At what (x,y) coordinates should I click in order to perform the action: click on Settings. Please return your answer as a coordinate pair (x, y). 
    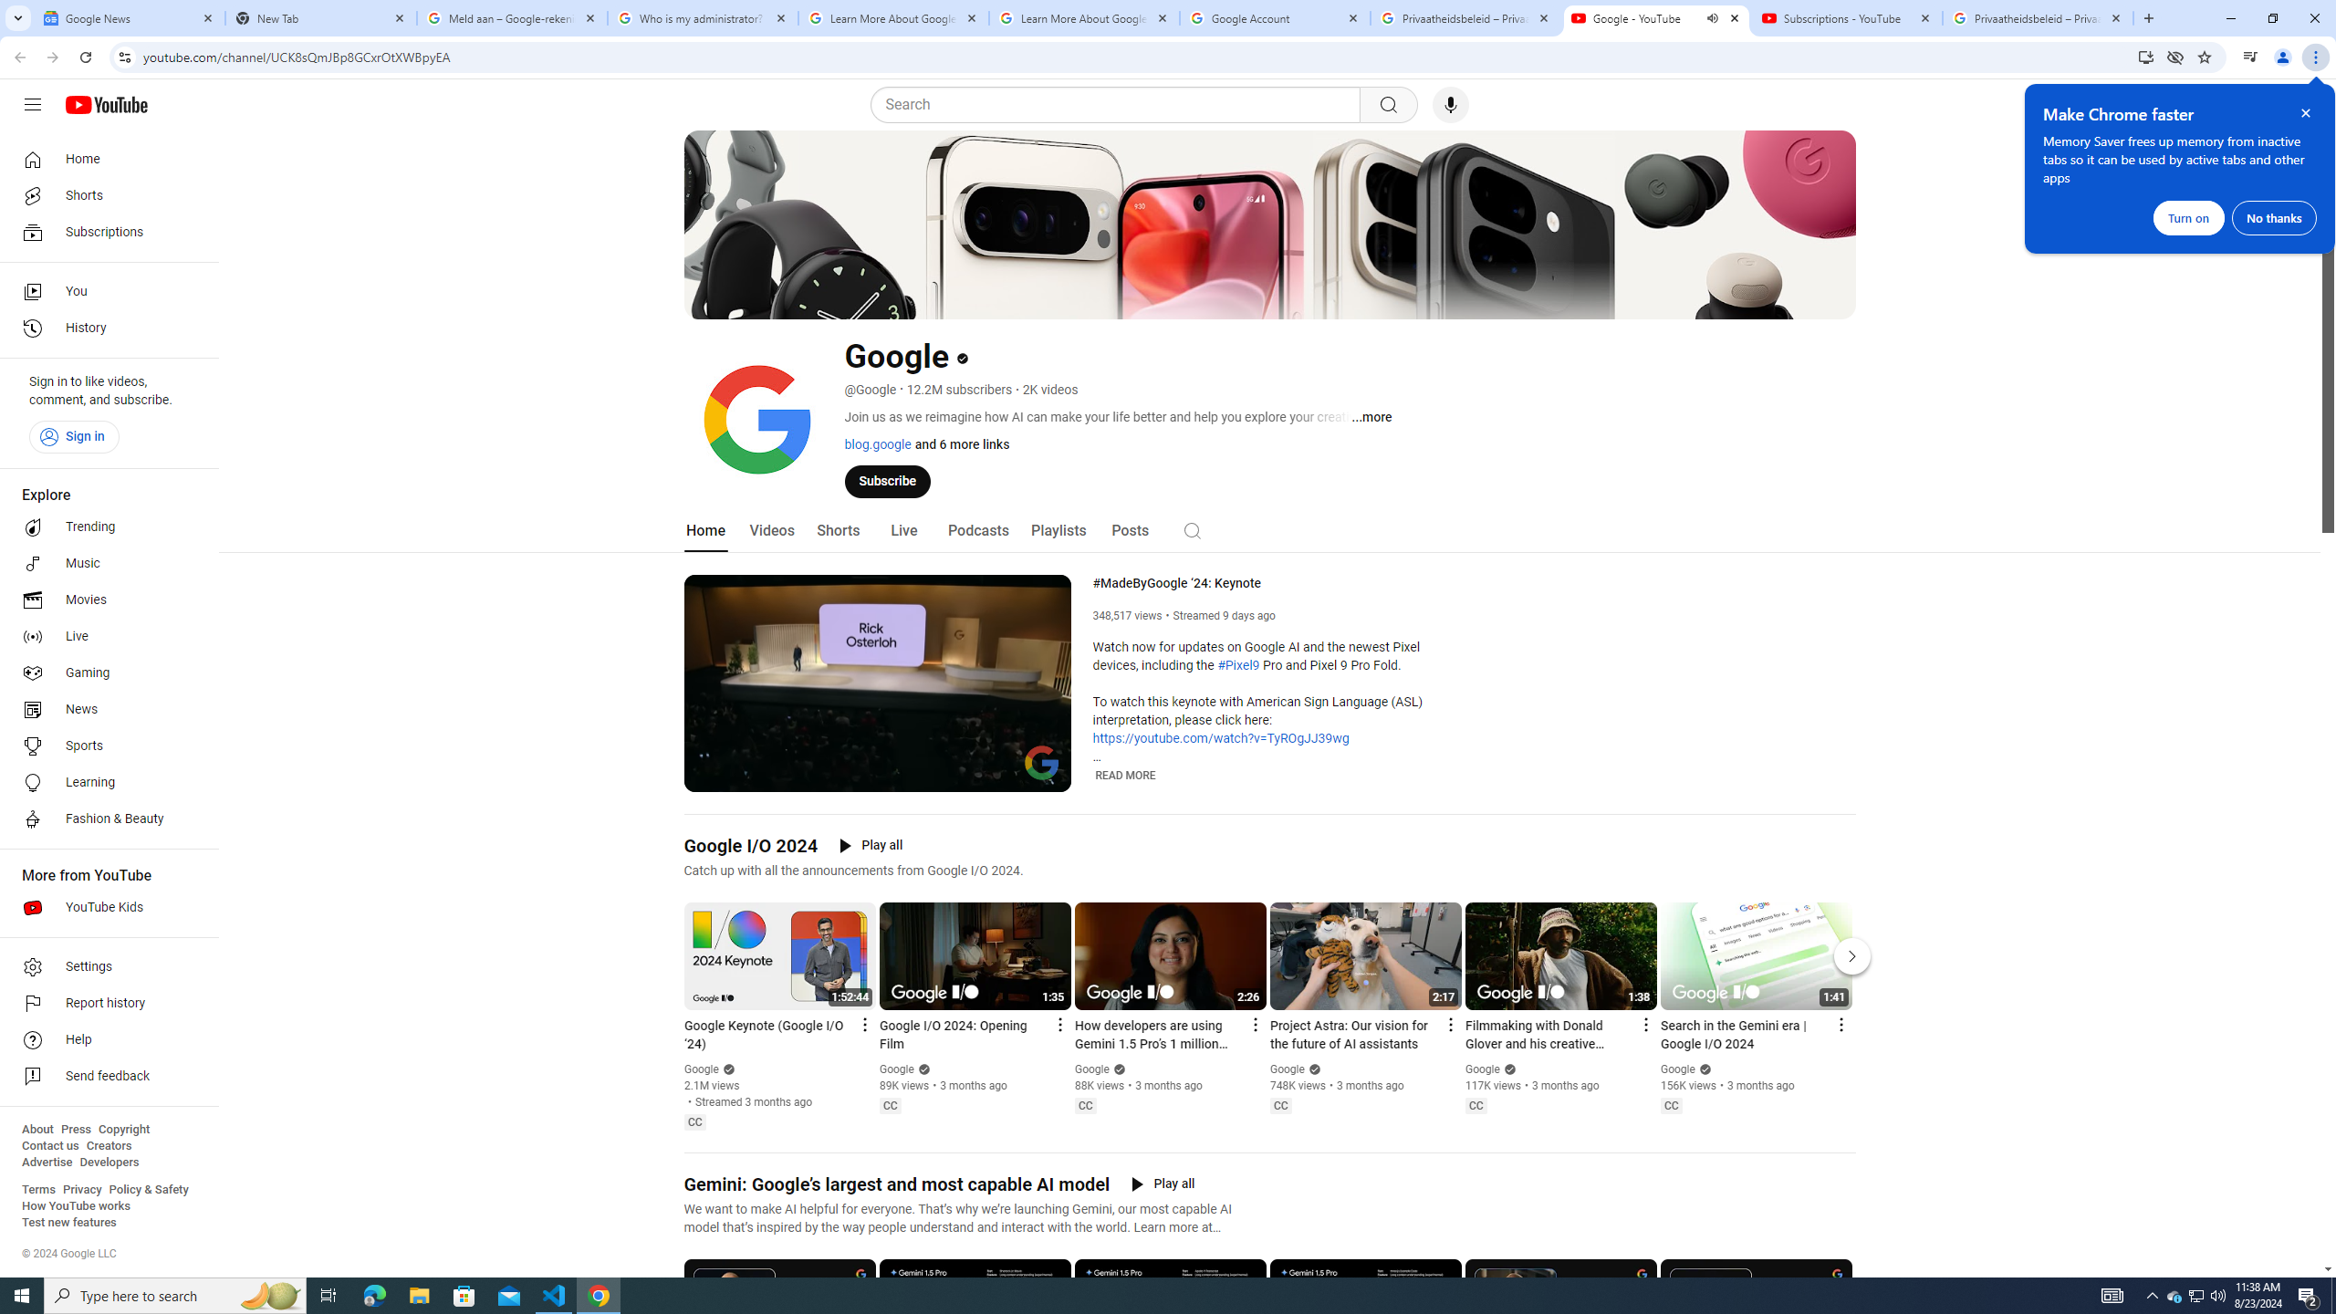
    Looking at the image, I should click on (104, 967).